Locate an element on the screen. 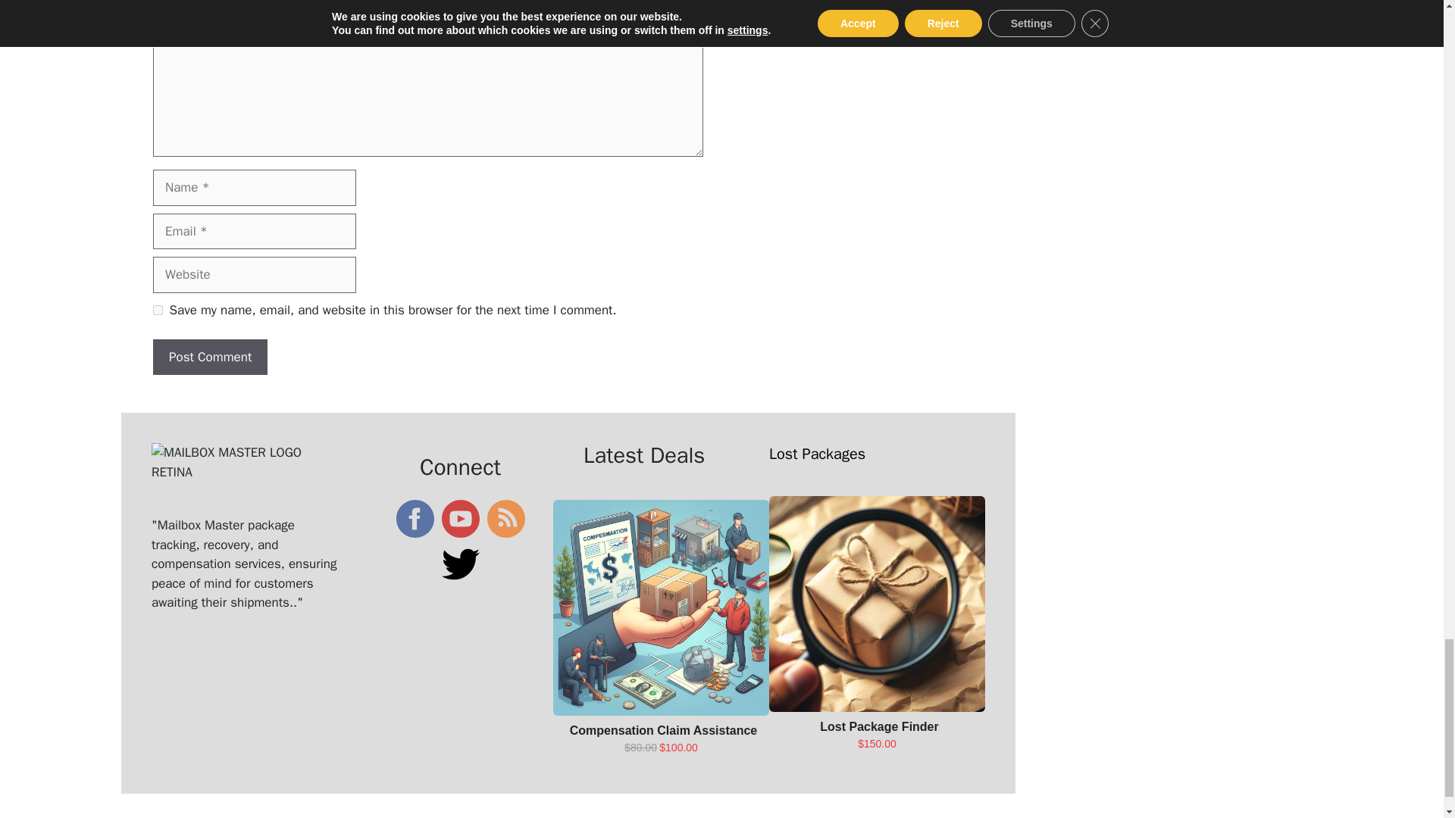  yes is located at coordinates (158, 309).